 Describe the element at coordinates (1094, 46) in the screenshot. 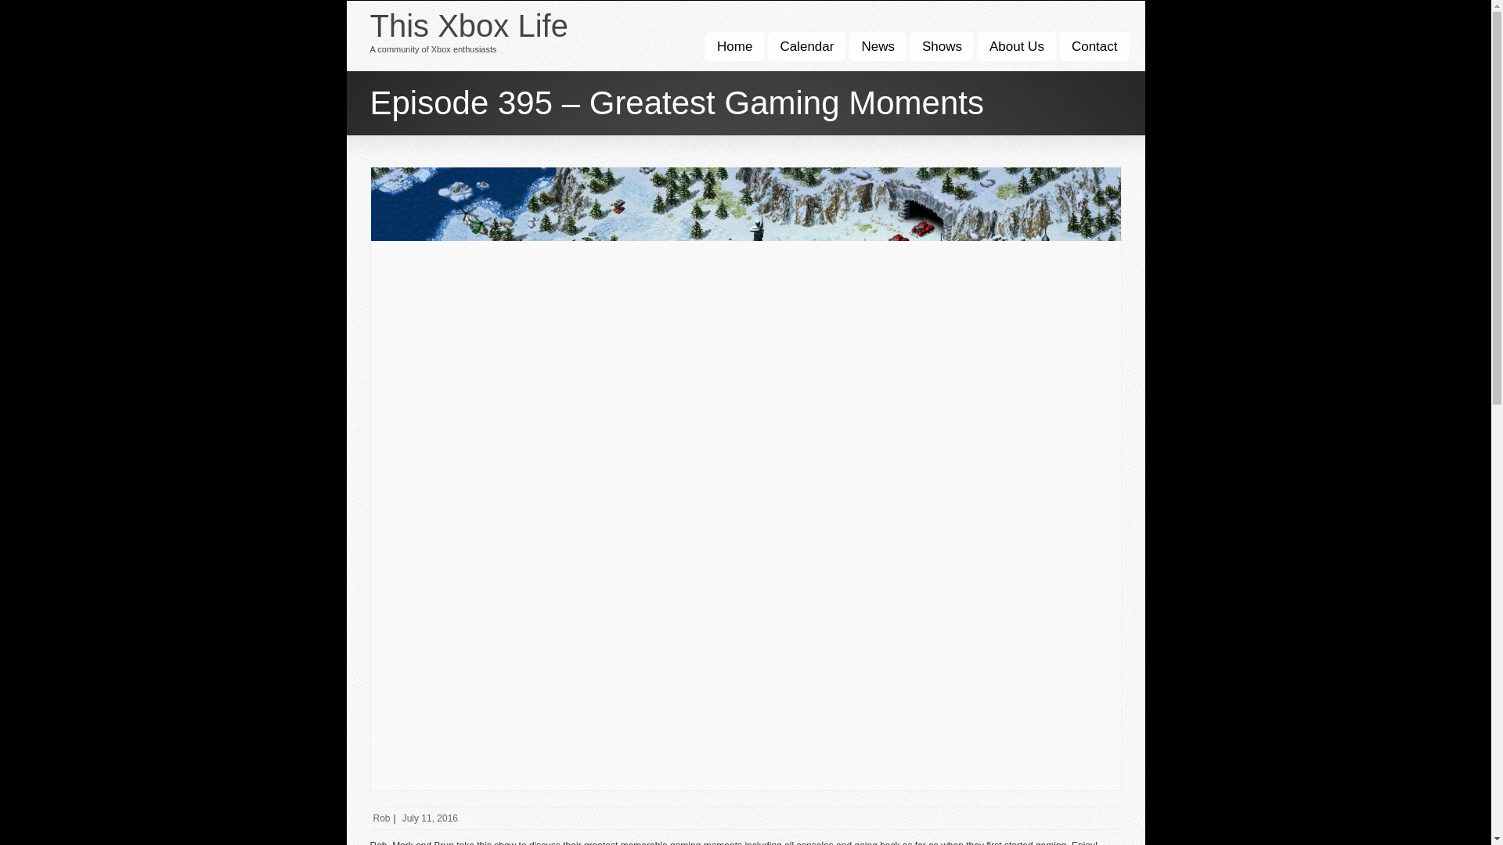

I see `Contact` at that location.